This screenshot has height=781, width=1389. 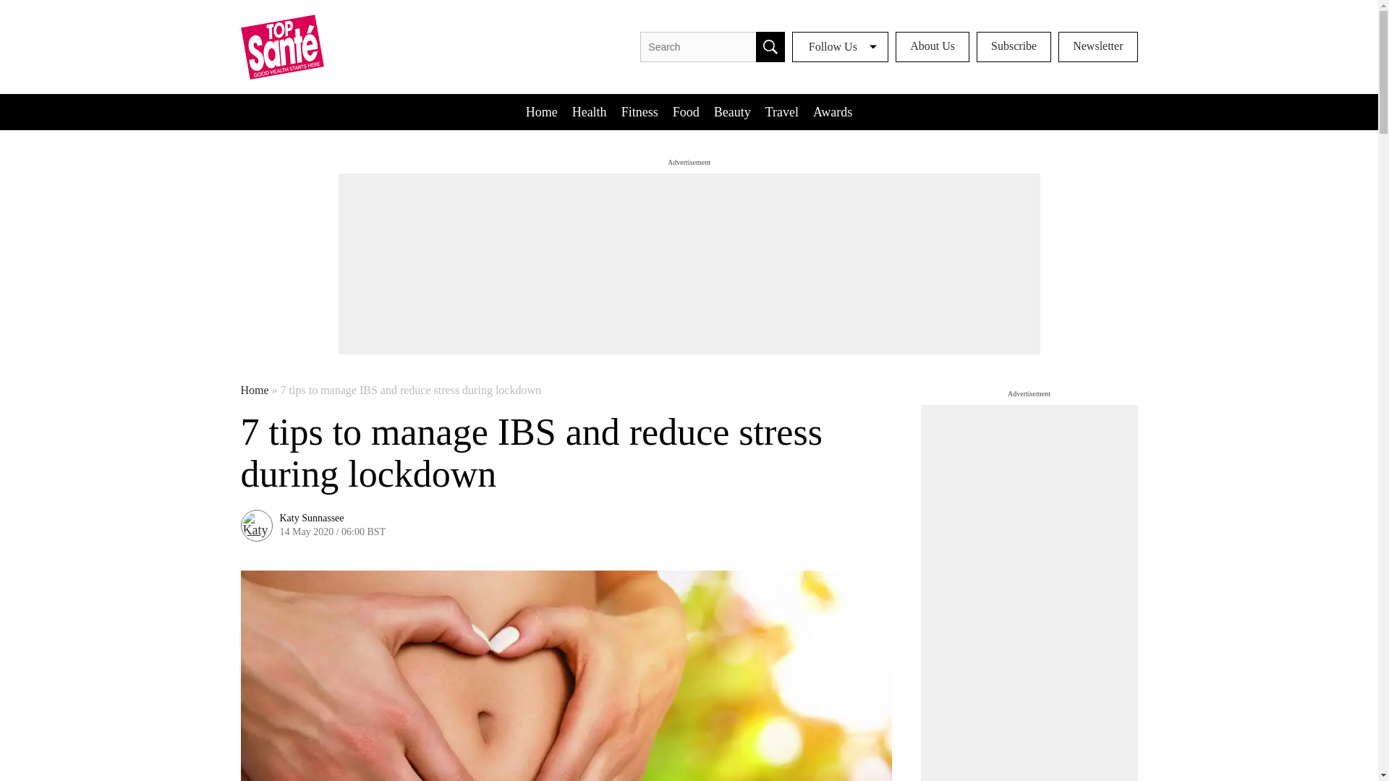 What do you see at coordinates (770, 47) in the screenshot?
I see `Search` at bounding box center [770, 47].